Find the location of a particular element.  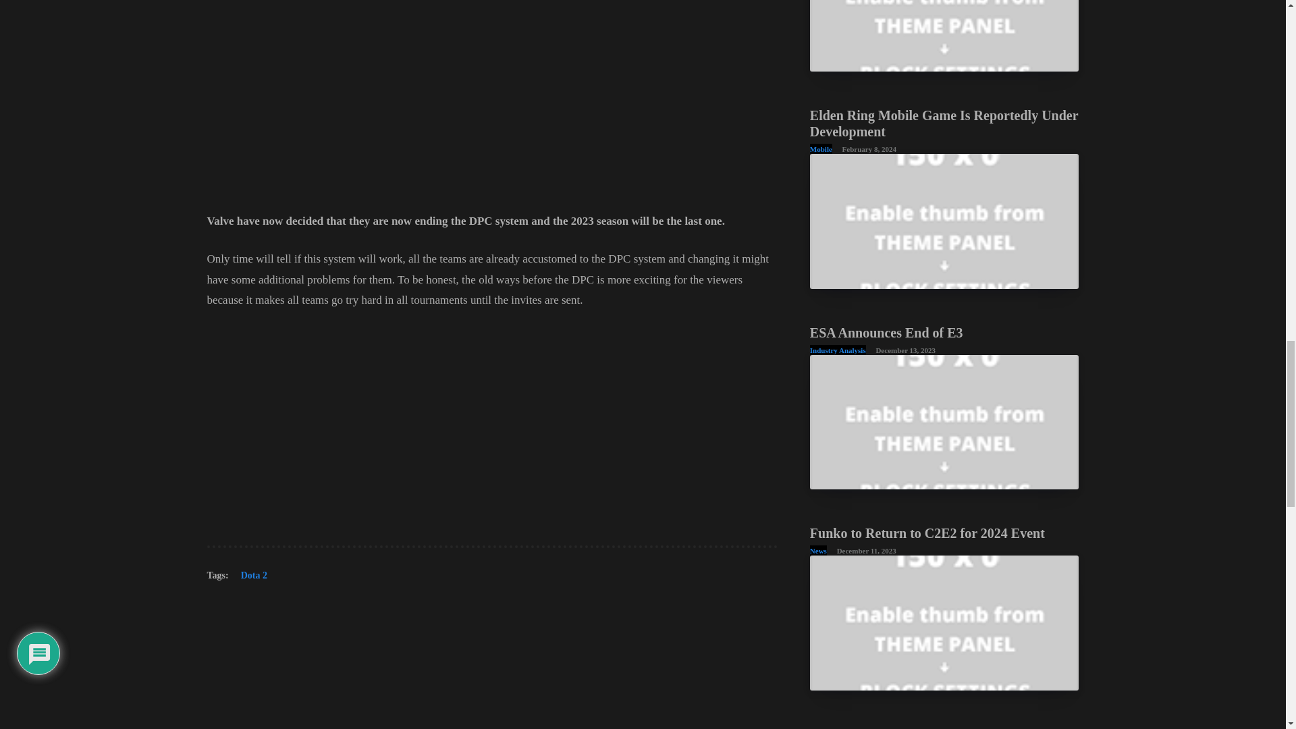

Funko to Return to C2E2 for 2024 Event is located at coordinates (945, 622).